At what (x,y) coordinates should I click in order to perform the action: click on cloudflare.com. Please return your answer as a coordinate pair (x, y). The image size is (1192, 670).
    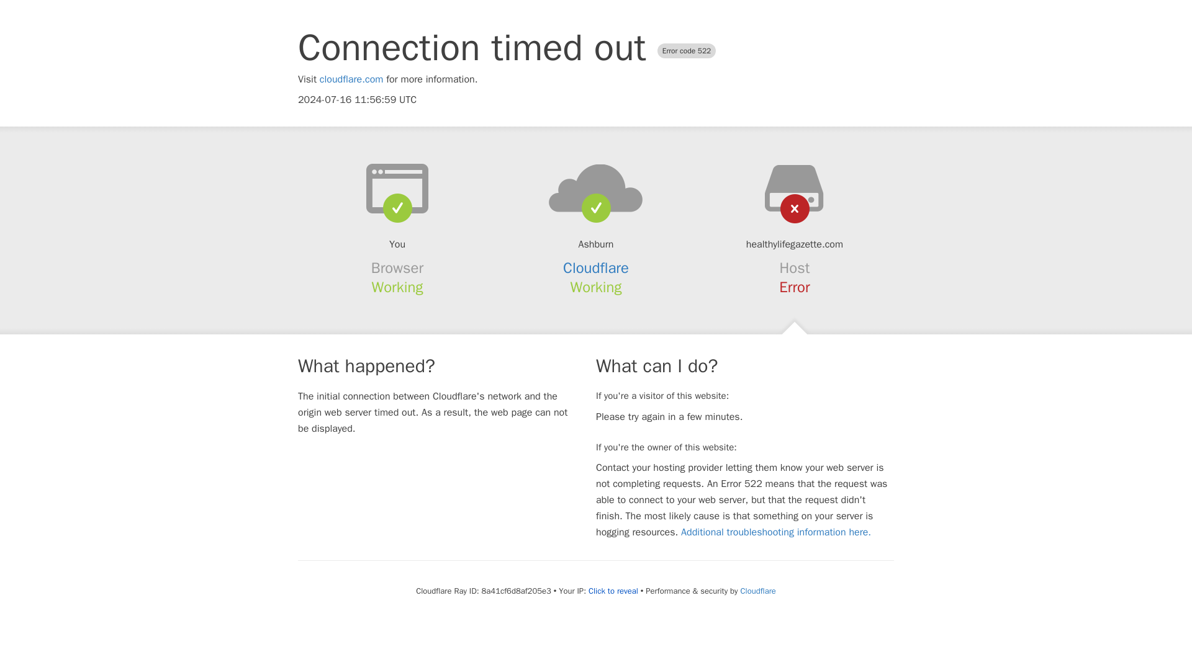
    Looking at the image, I should click on (351, 79).